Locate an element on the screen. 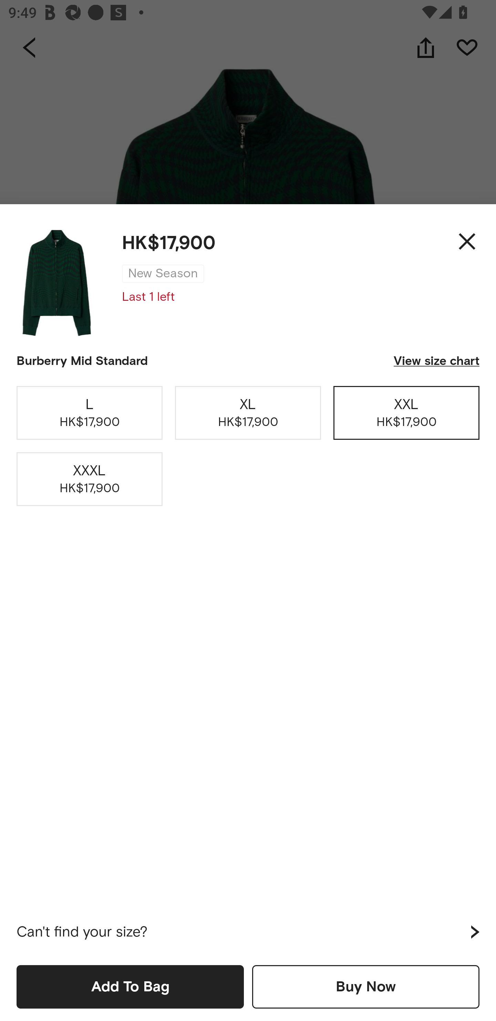 Image resolution: width=496 pixels, height=1021 pixels. XXXL HK$17,900 is located at coordinates (90, 479).